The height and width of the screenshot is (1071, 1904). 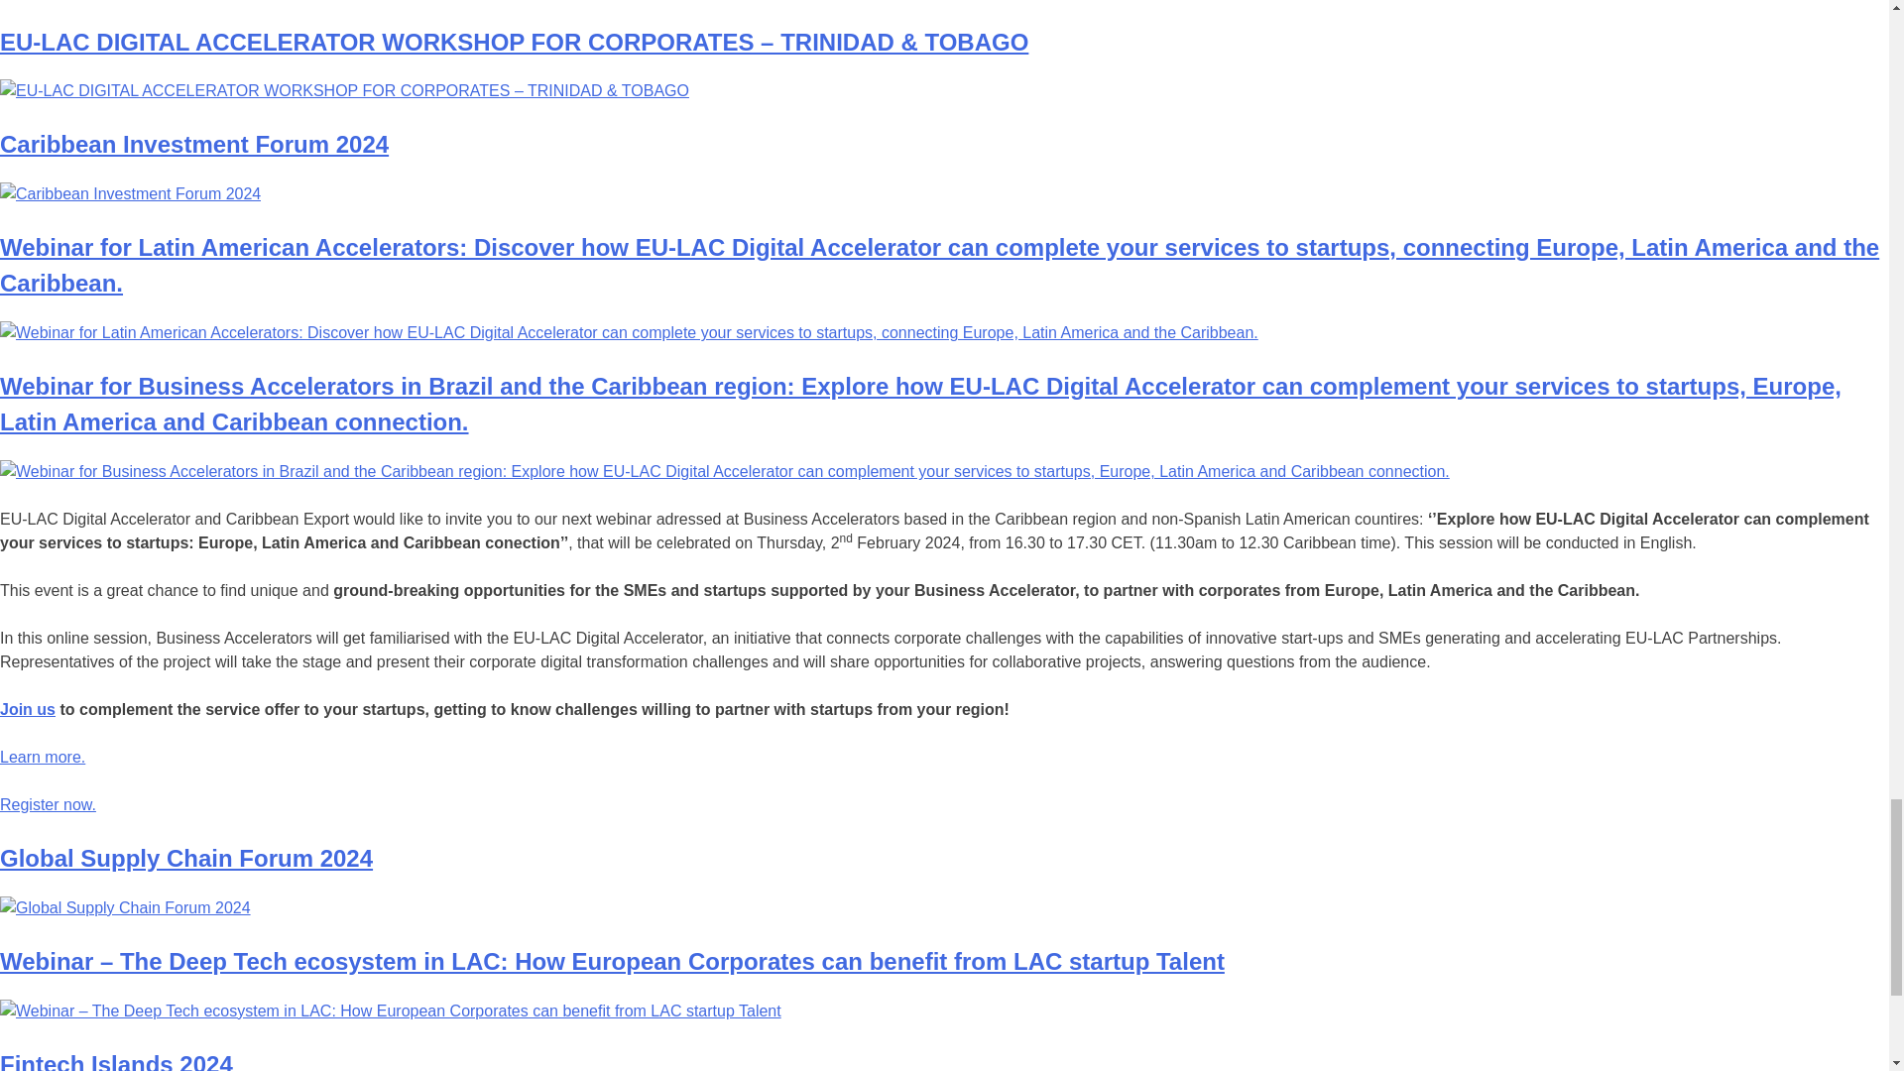 What do you see at coordinates (186, 859) in the screenshot?
I see `Global Supply Chain Forum 2024` at bounding box center [186, 859].